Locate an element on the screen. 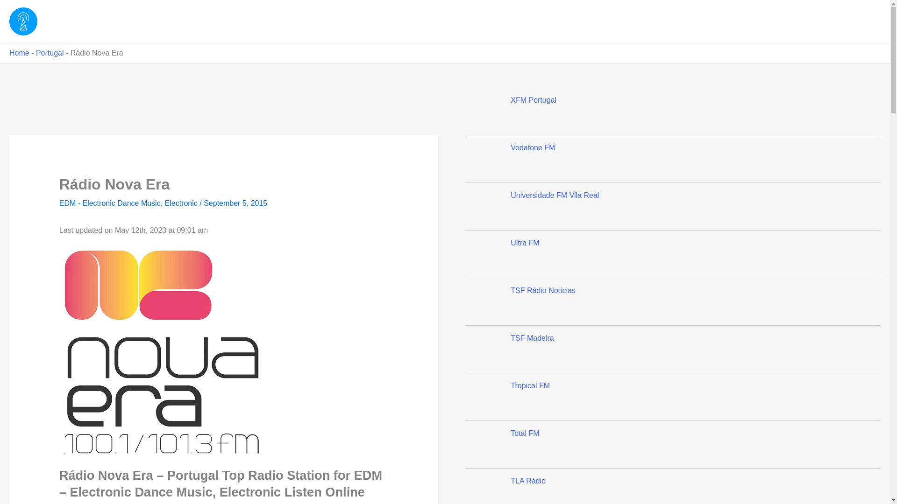 This screenshot has height=504, width=897. Portugal is located at coordinates (50, 53).